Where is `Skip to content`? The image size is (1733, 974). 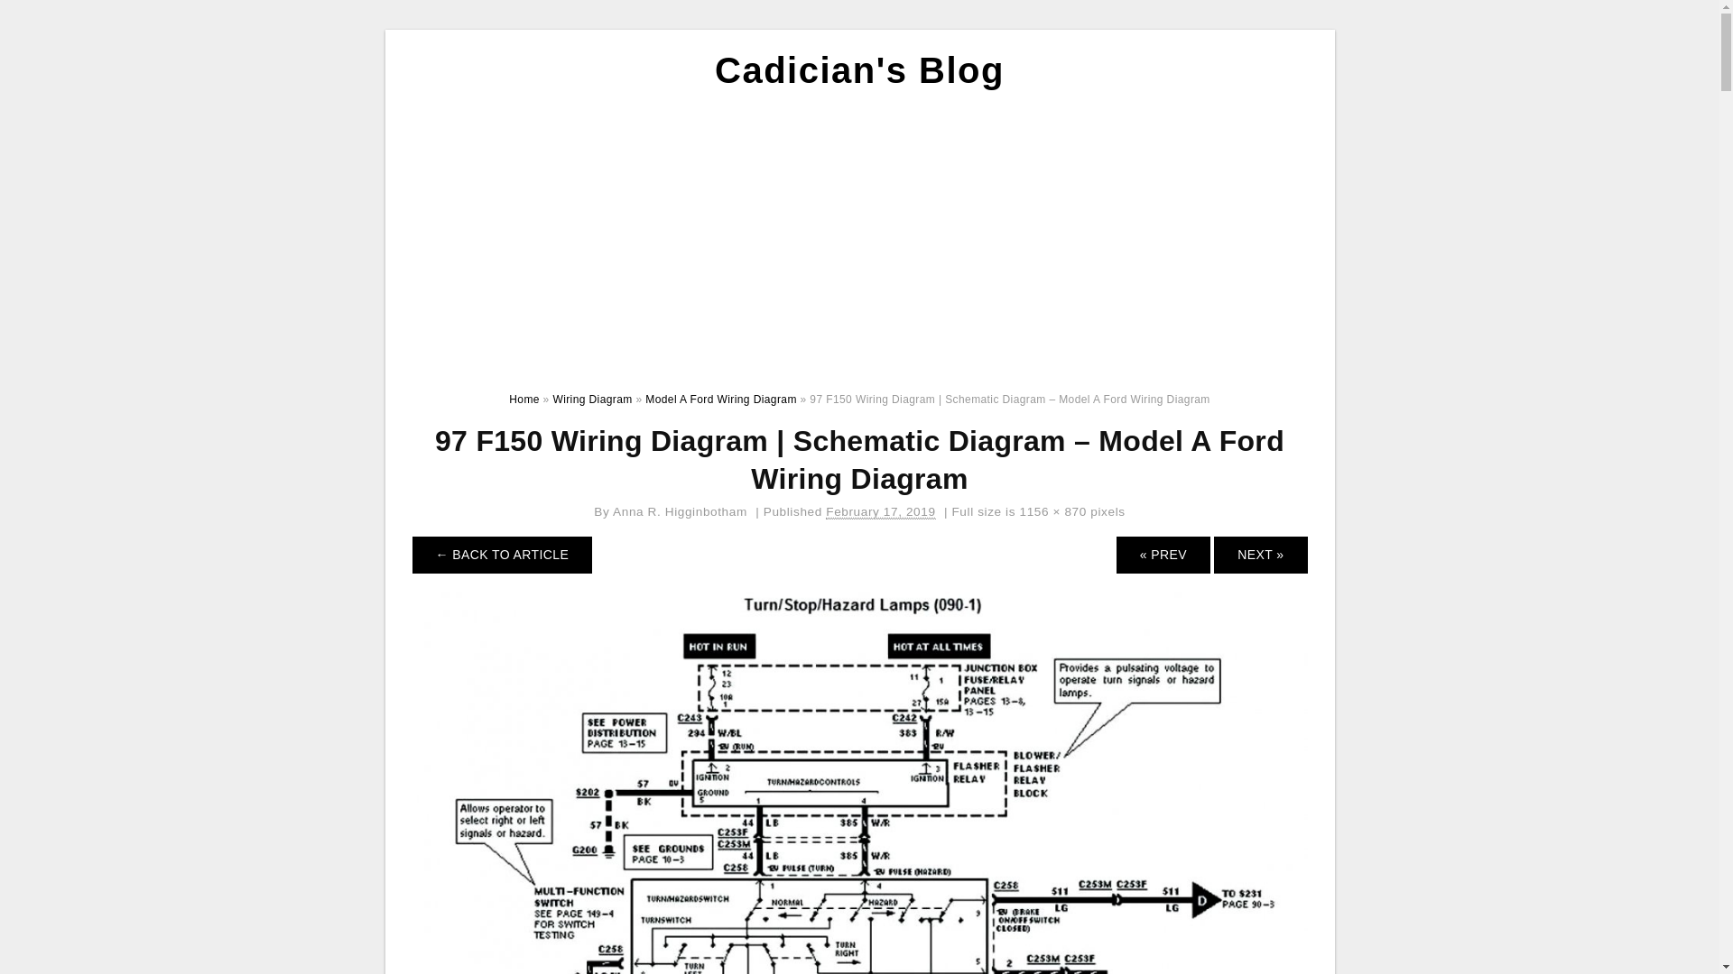
Skip to content is located at coordinates (397, 29).